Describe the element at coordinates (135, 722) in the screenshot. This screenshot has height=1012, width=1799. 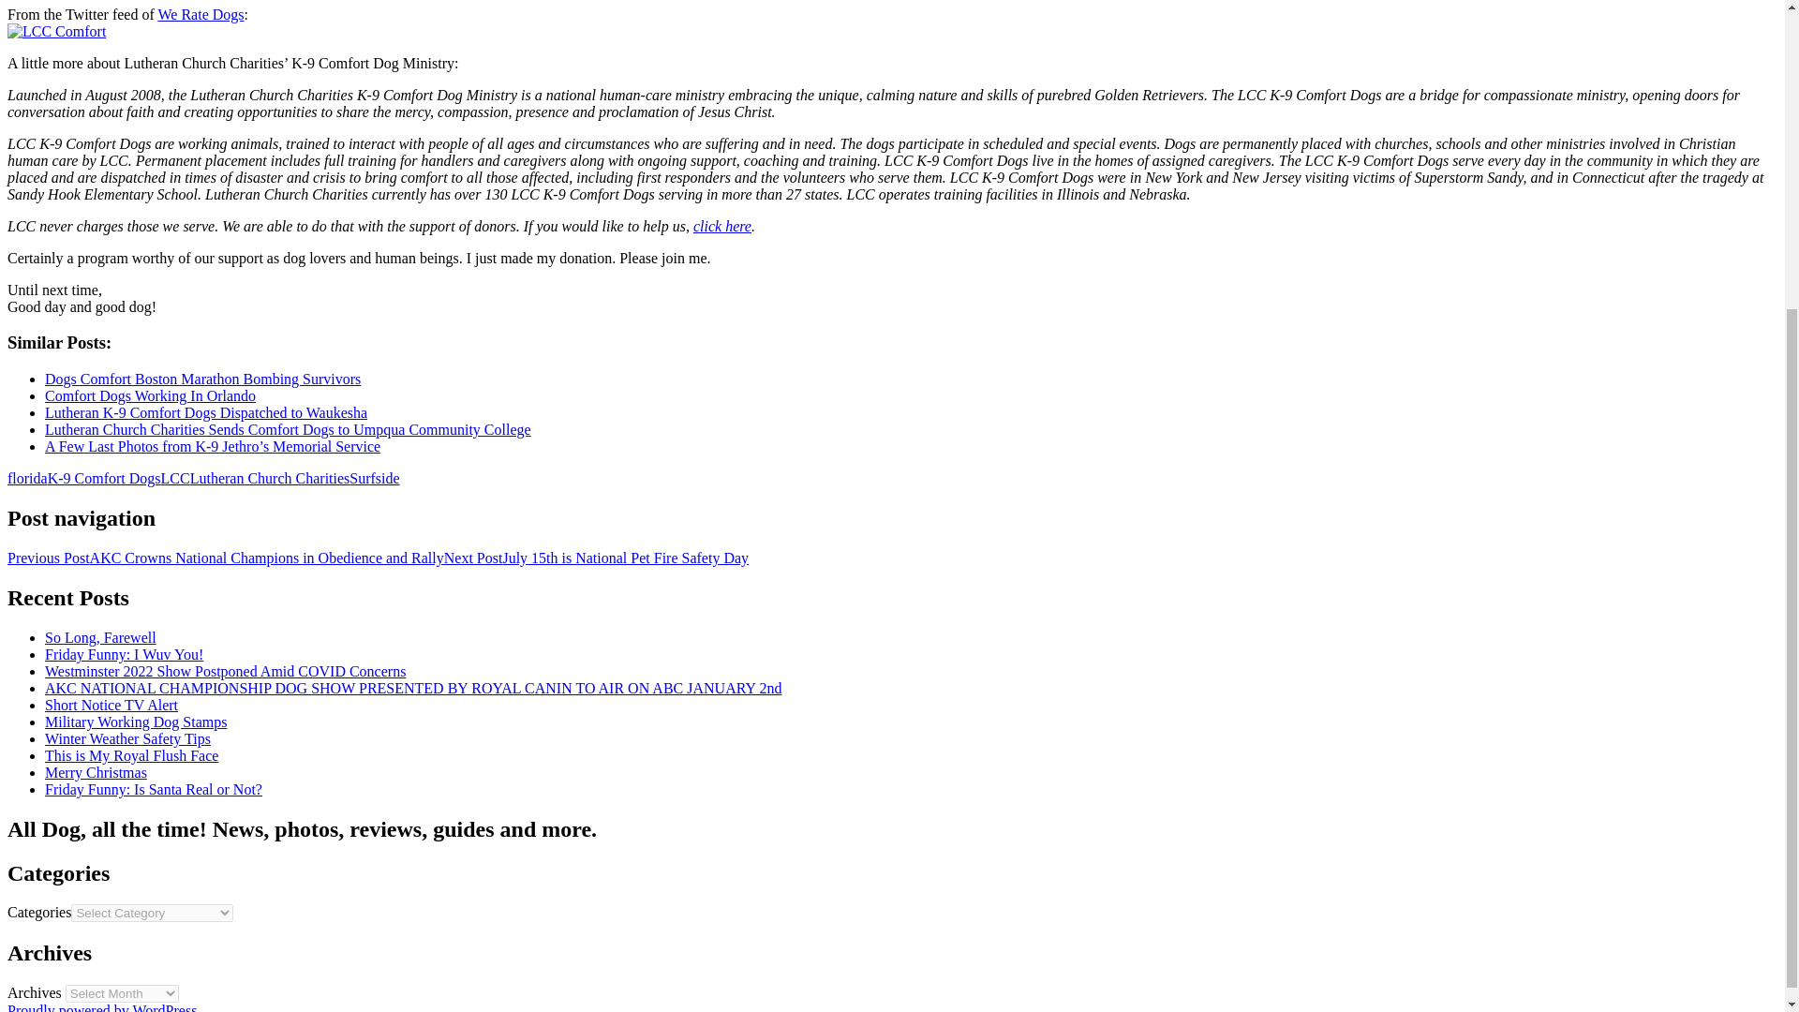
I see `Military Working Dog Stamps` at that location.